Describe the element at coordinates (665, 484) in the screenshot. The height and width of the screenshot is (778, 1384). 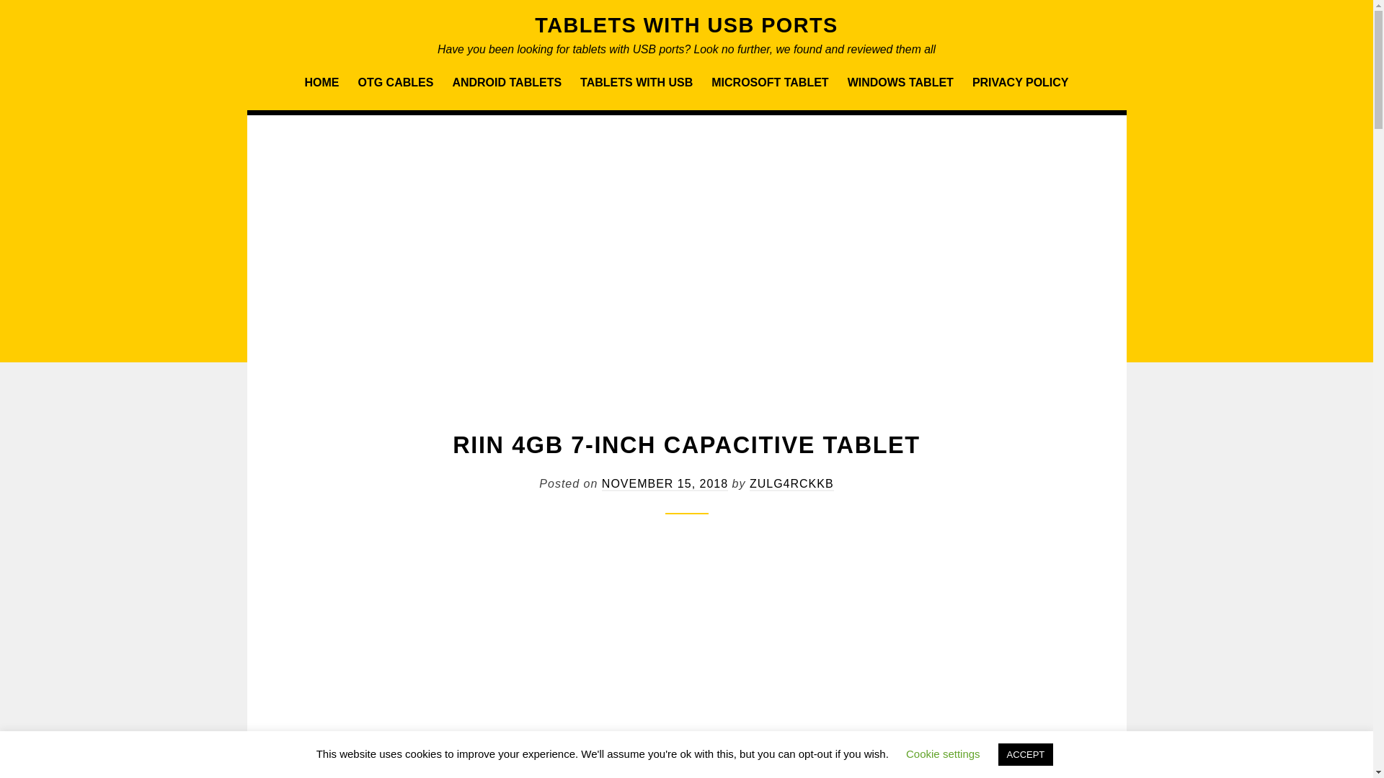
I see `NOVEMBER 15, 2018` at that location.